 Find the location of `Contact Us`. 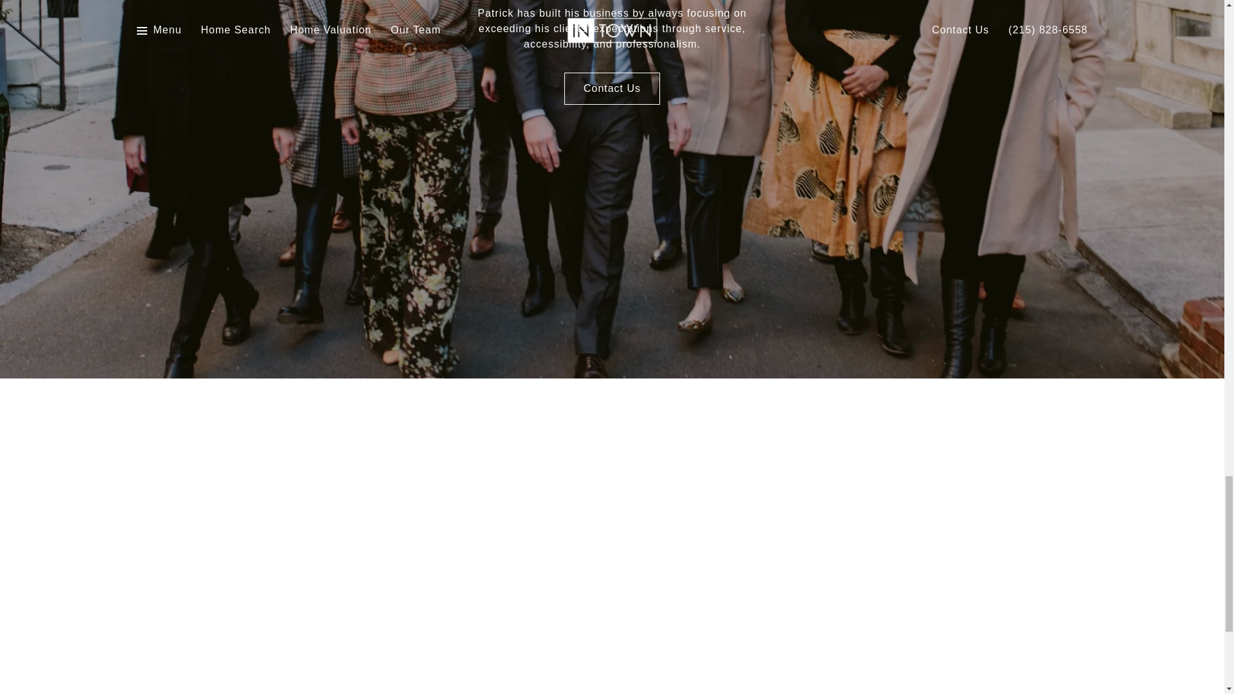

Contact Us is located at coordinates (612, 89).